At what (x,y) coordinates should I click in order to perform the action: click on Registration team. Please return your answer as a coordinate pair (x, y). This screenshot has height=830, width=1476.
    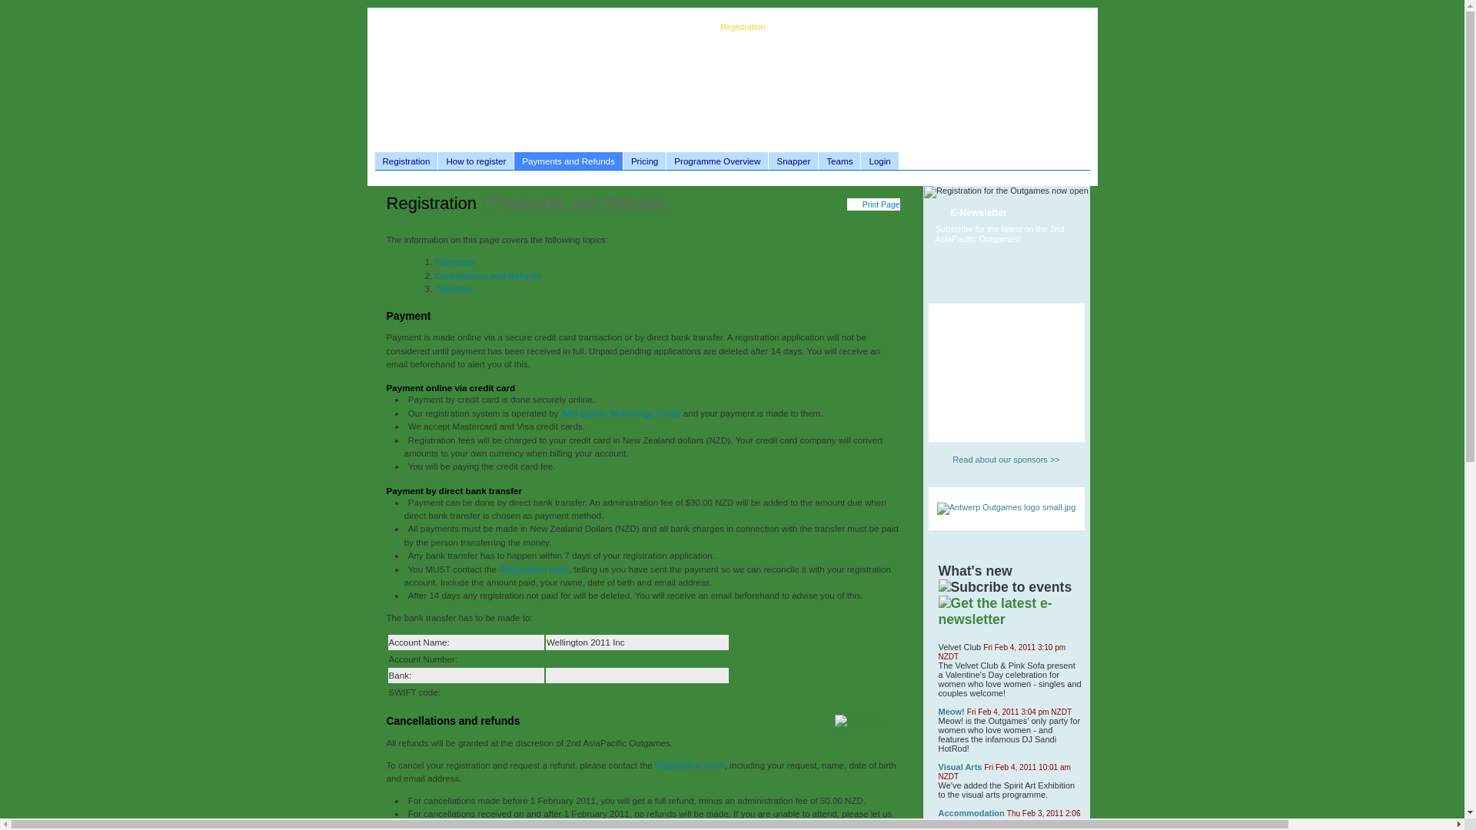
    Looking at the image, I should click on (690, 765).